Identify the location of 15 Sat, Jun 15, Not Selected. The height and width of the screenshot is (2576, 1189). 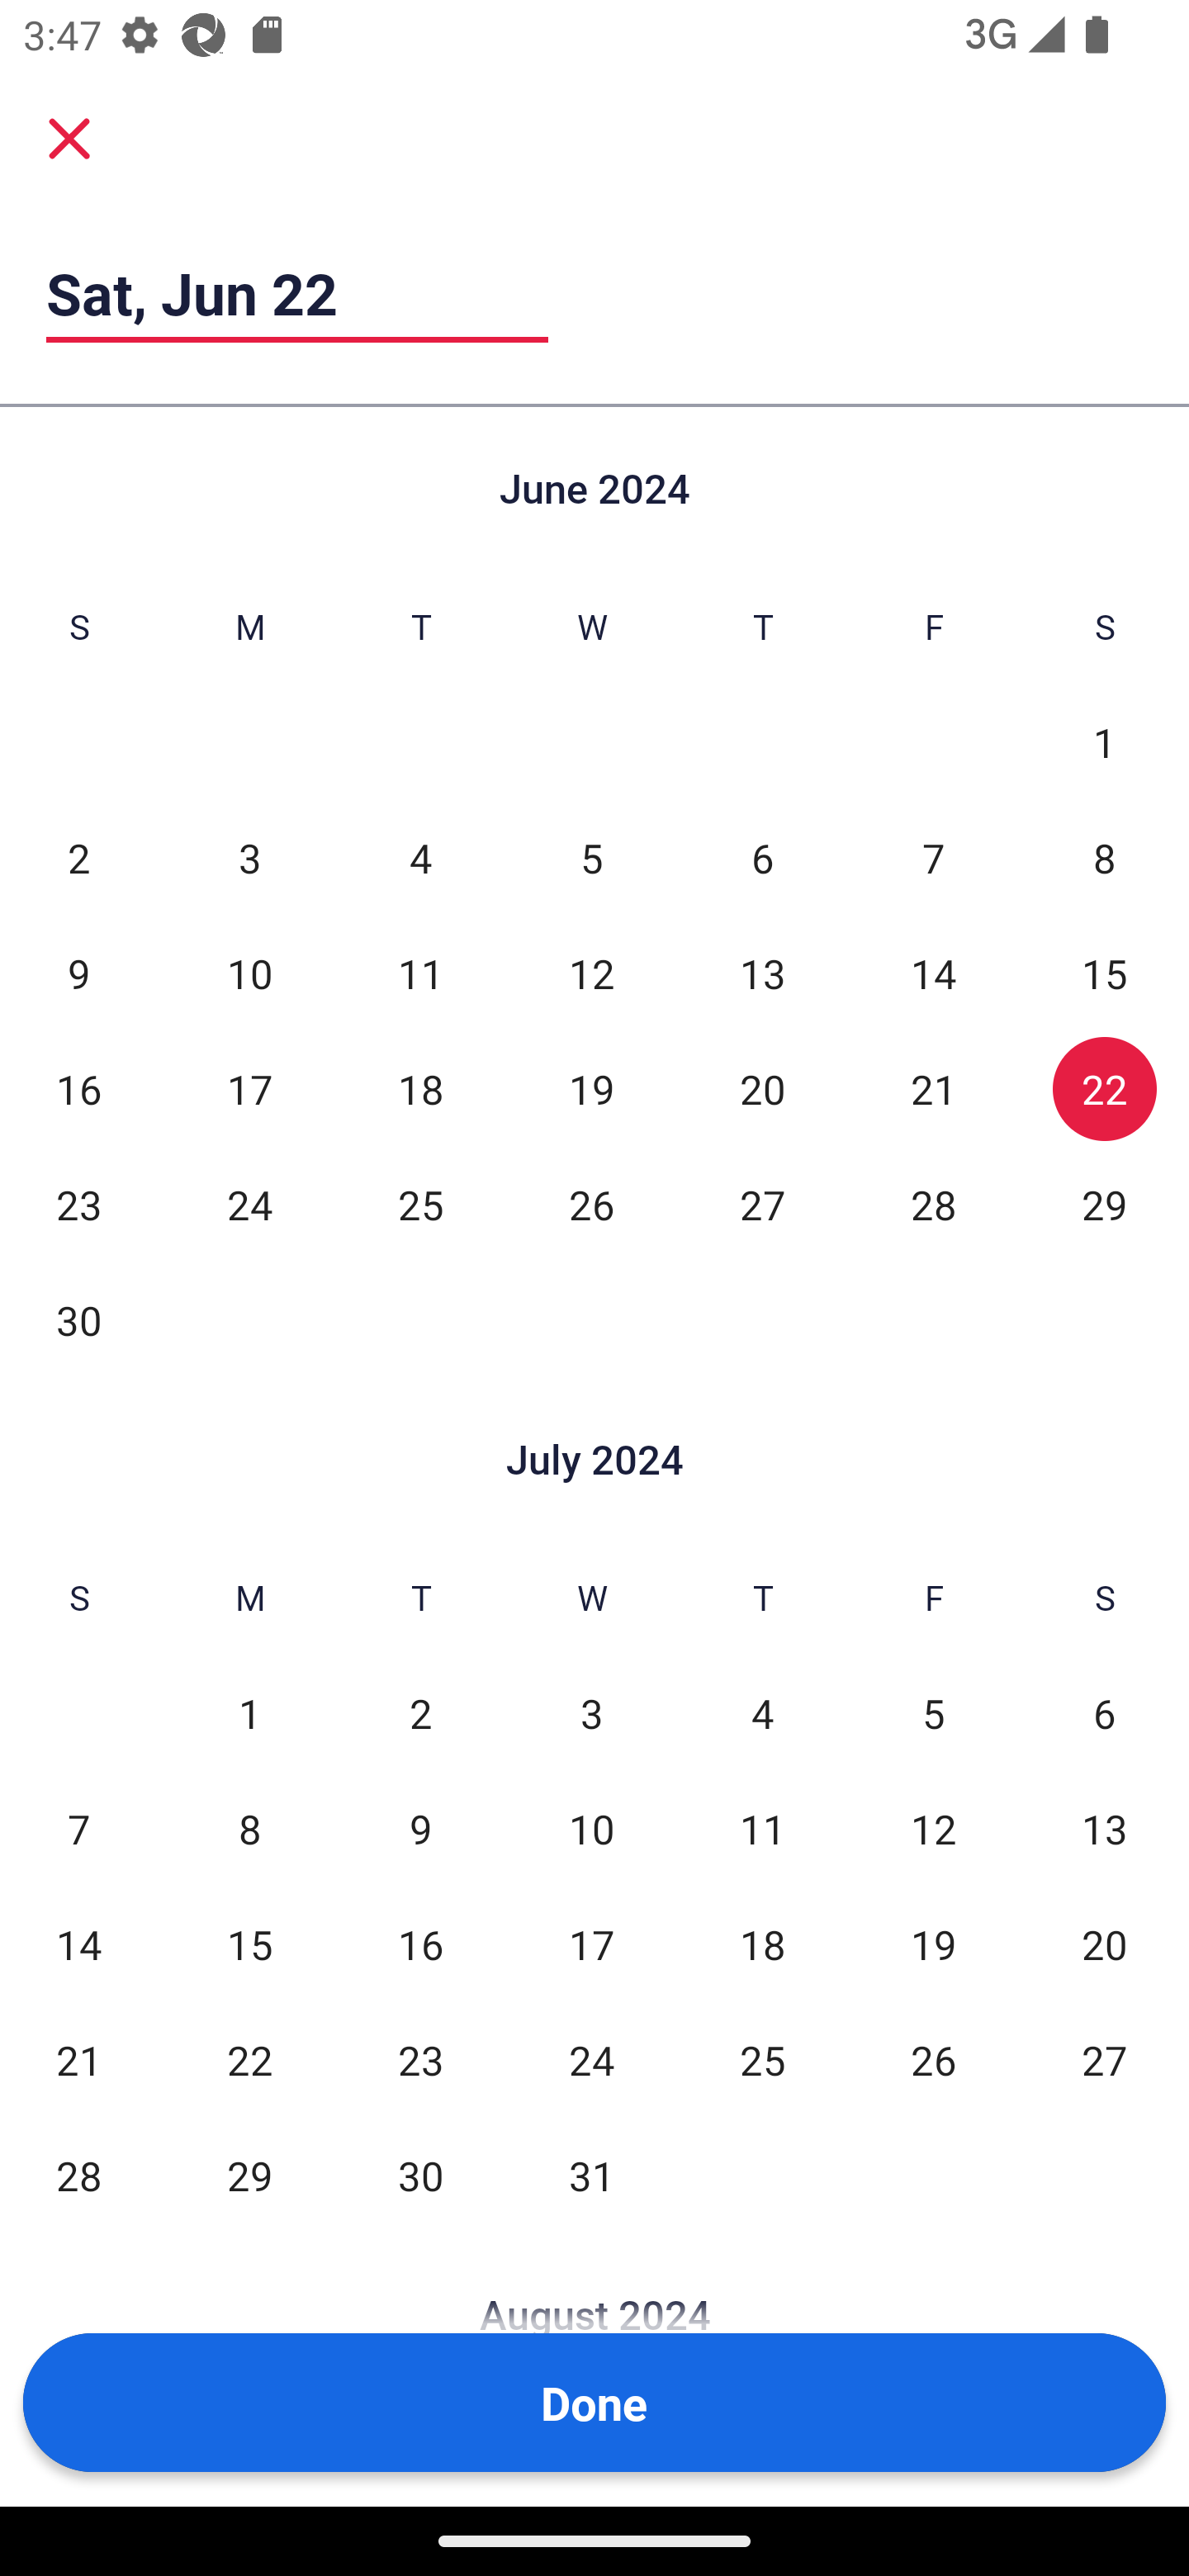
(1105, 973).